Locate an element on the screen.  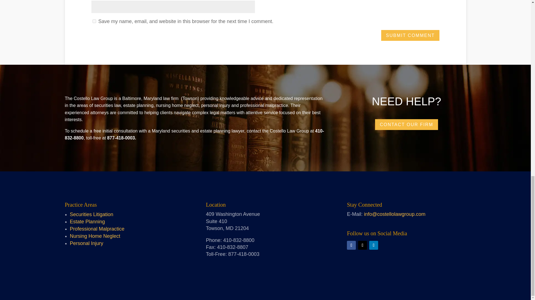
yes is located at coordinates (94, 21).